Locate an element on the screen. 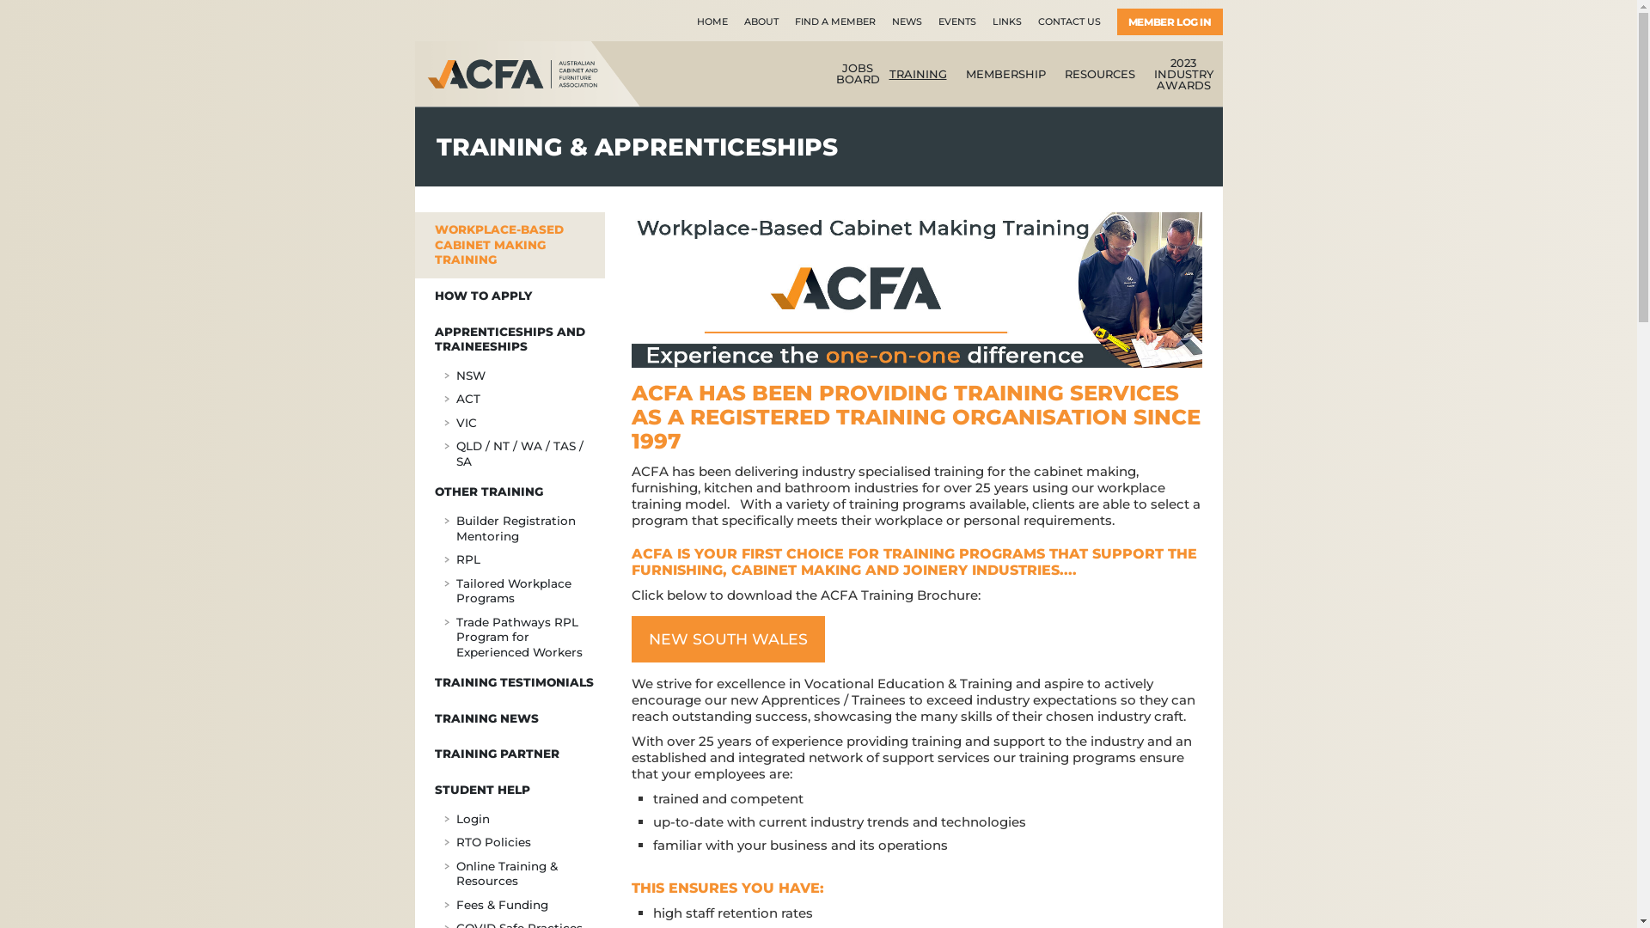 This screenshot has height=928, width=1650. RPL is located at coordinates (509, 561).